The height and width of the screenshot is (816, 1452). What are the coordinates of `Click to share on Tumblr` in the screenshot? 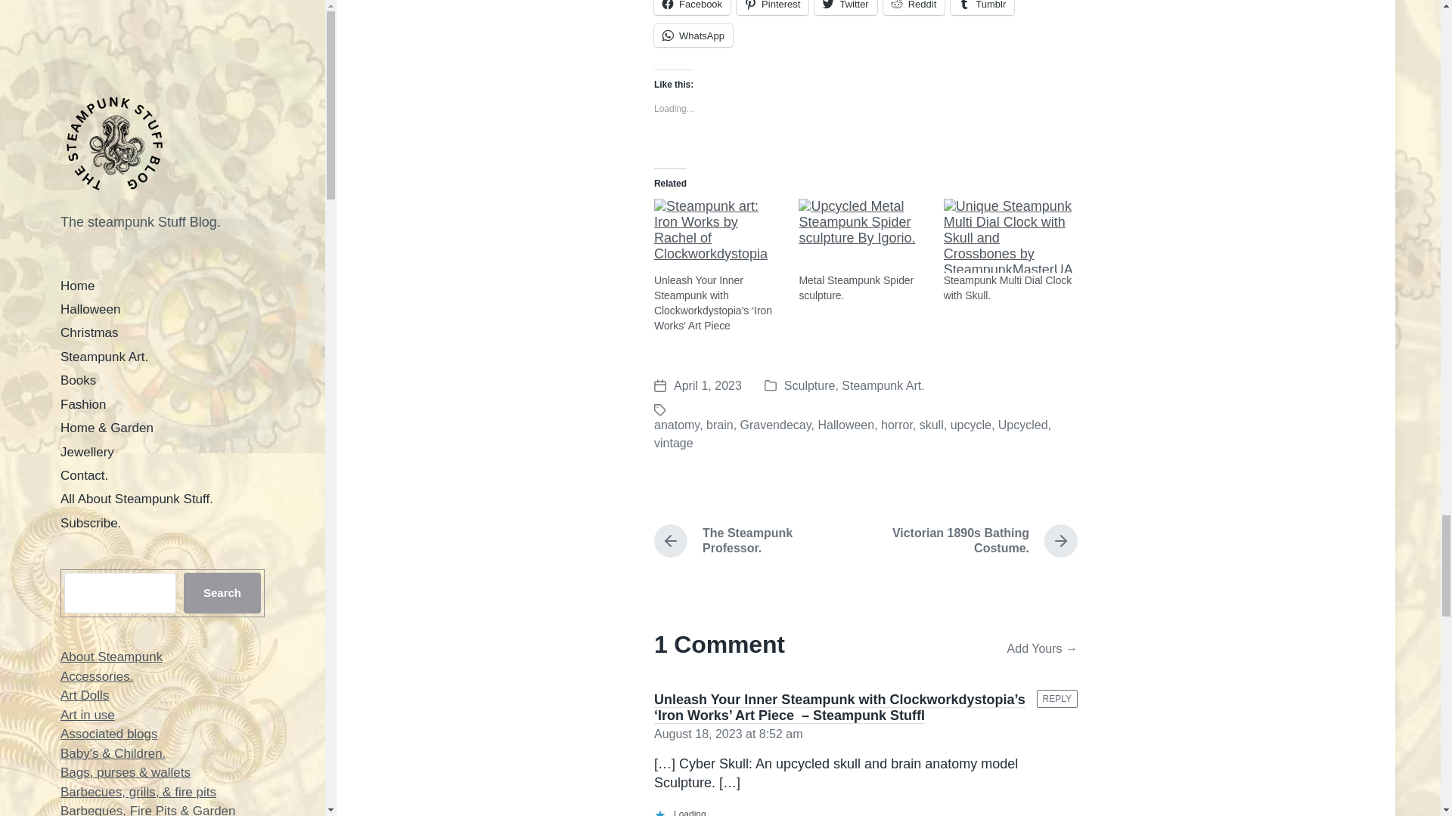 It's located at (982, 8).